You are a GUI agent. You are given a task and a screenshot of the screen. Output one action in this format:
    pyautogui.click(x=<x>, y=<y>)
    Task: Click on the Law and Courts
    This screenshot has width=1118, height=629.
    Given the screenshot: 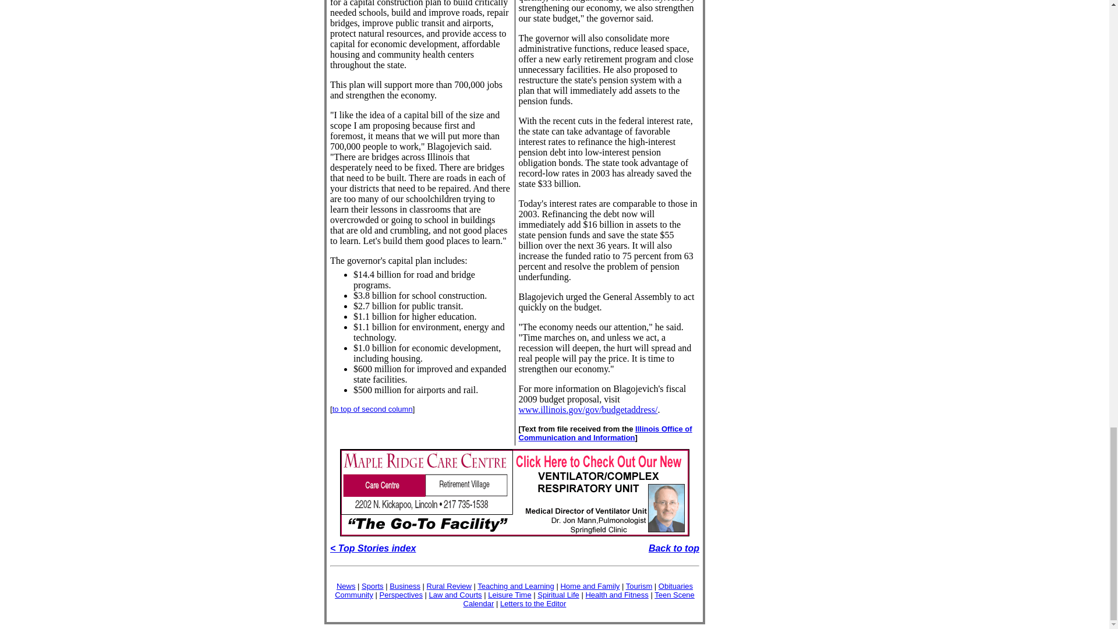 What is the action you would take?
    pyautogui.click(x=455, y=595)
    